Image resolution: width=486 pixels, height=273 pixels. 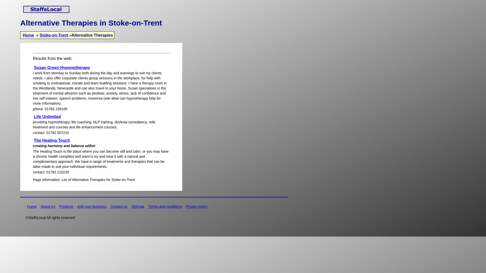 I want to click on Home, so click(x=32, y=206).